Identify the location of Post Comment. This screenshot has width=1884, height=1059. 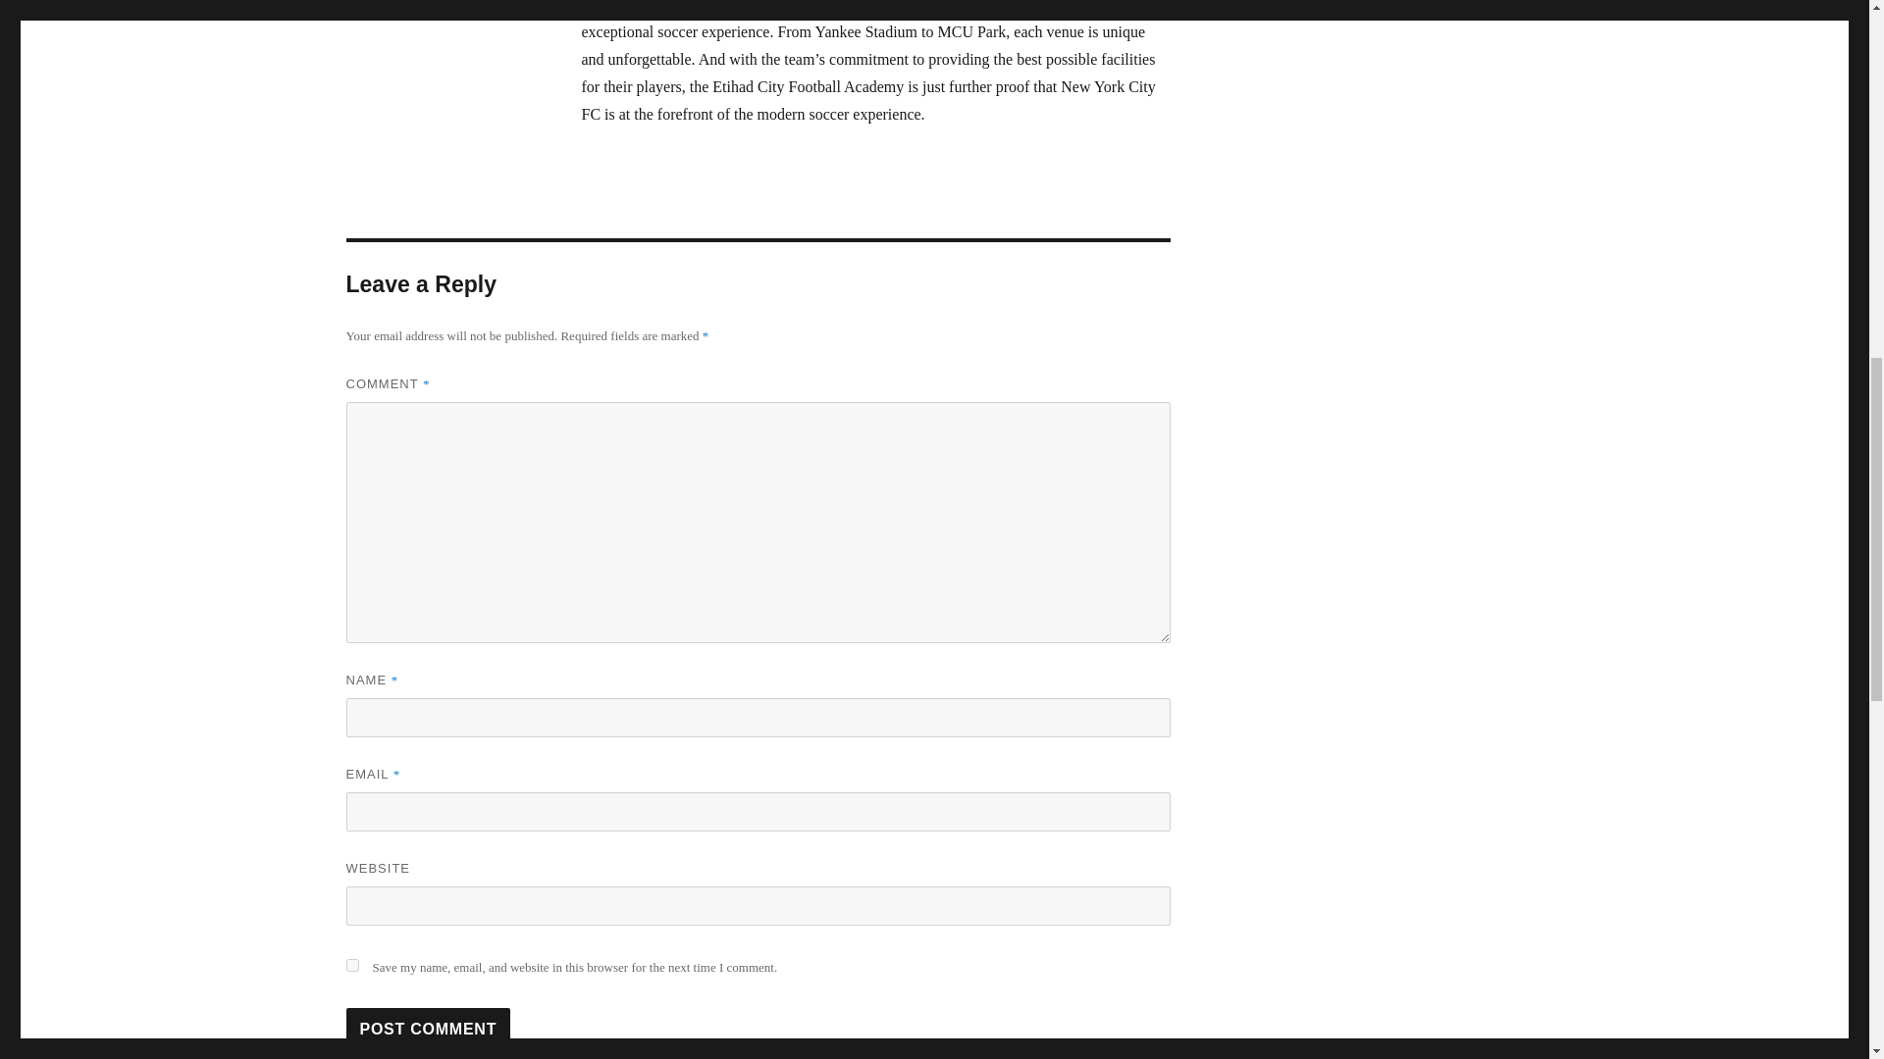
(428, 1029).